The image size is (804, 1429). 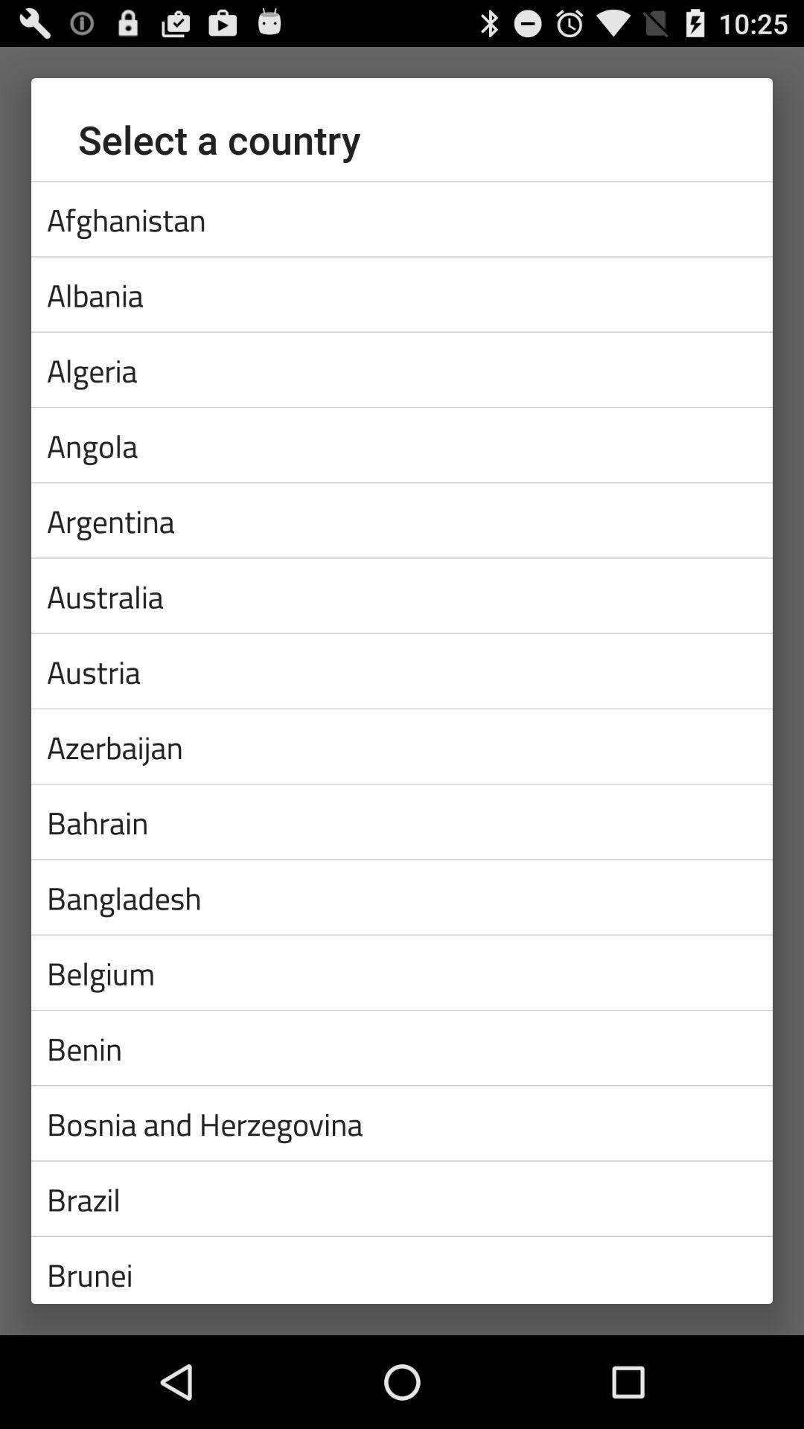 What do you see at coordinates (402, 1123) in the screenshot?
I see `open the bosnia and herzegovina icon` at bounding box center [402, 1123].